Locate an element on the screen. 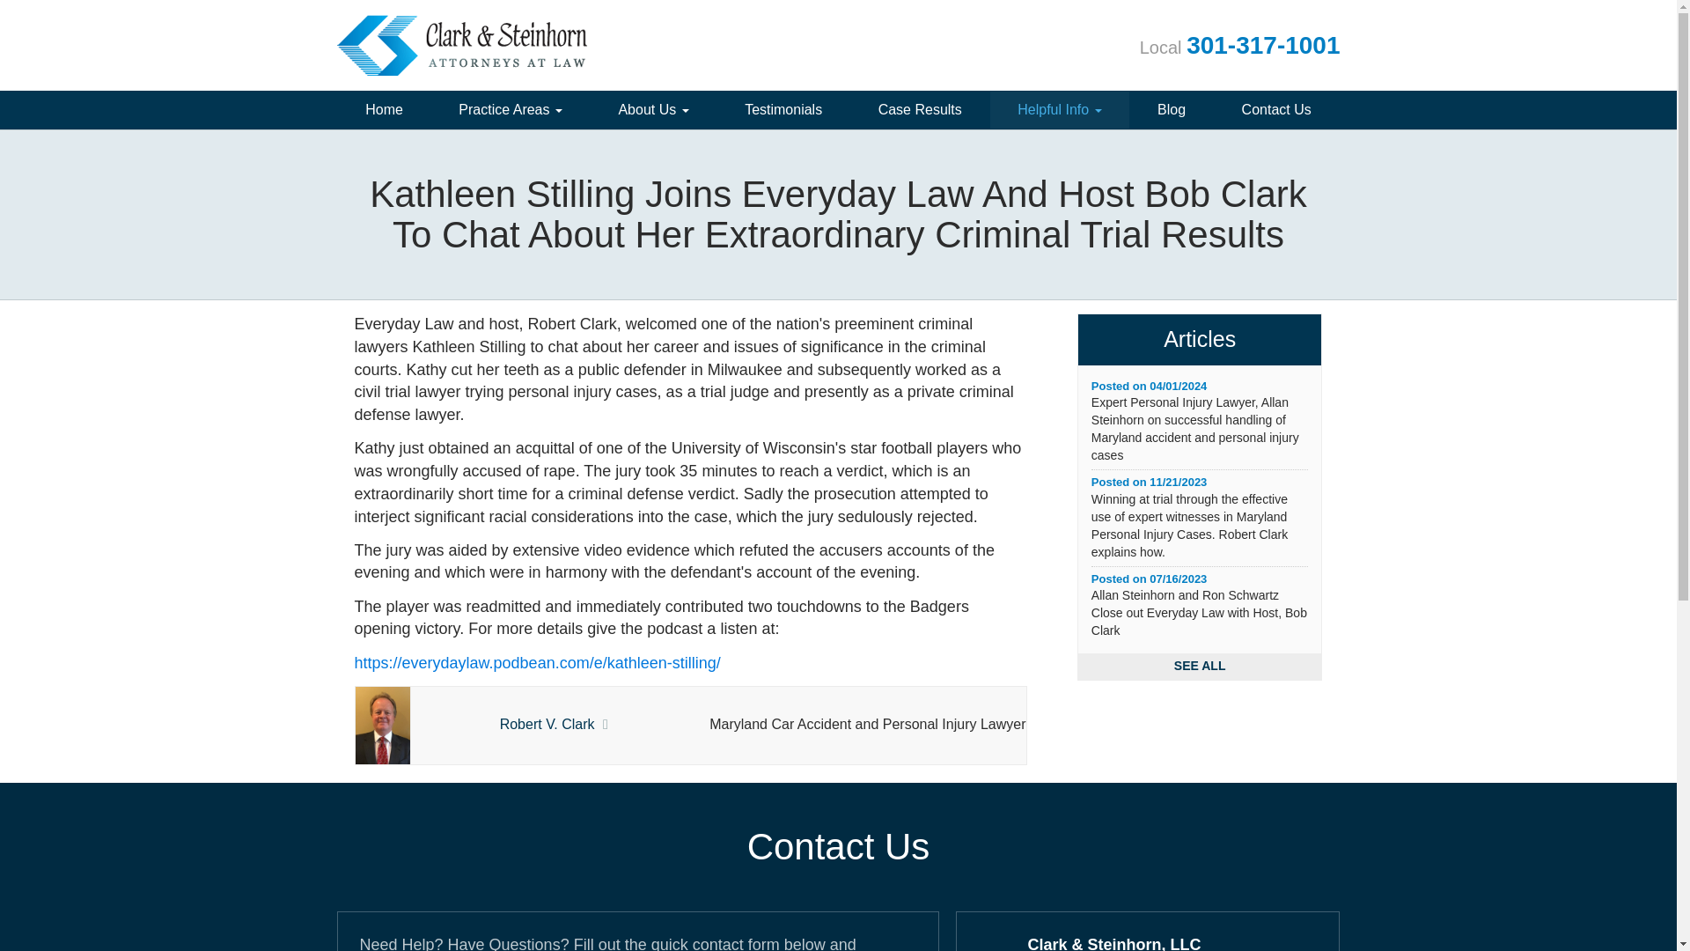 The width and height of the screenshot is (1690, 951). Testimonials is located at coordinates (783, 109).